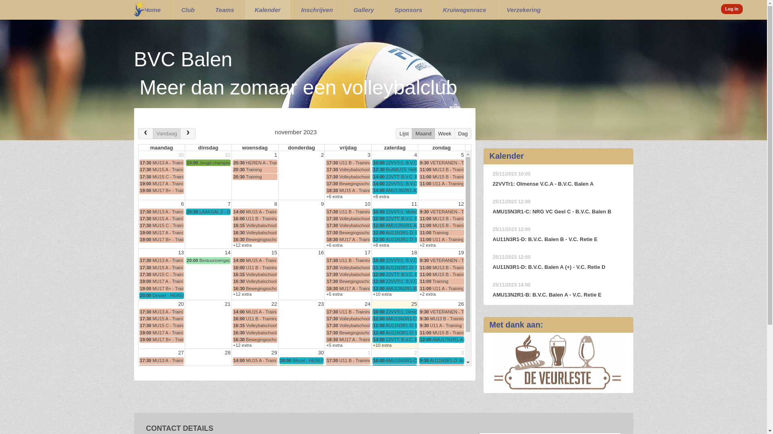 Image resolution: width=773 pixels, height=434 pixels. Describe the element at coordinates (395, 268) in the screenshot. I see `11:30 AU11N3R1-D: Spinley Dessel C - B.V.C. Balen A (+)` at that location.